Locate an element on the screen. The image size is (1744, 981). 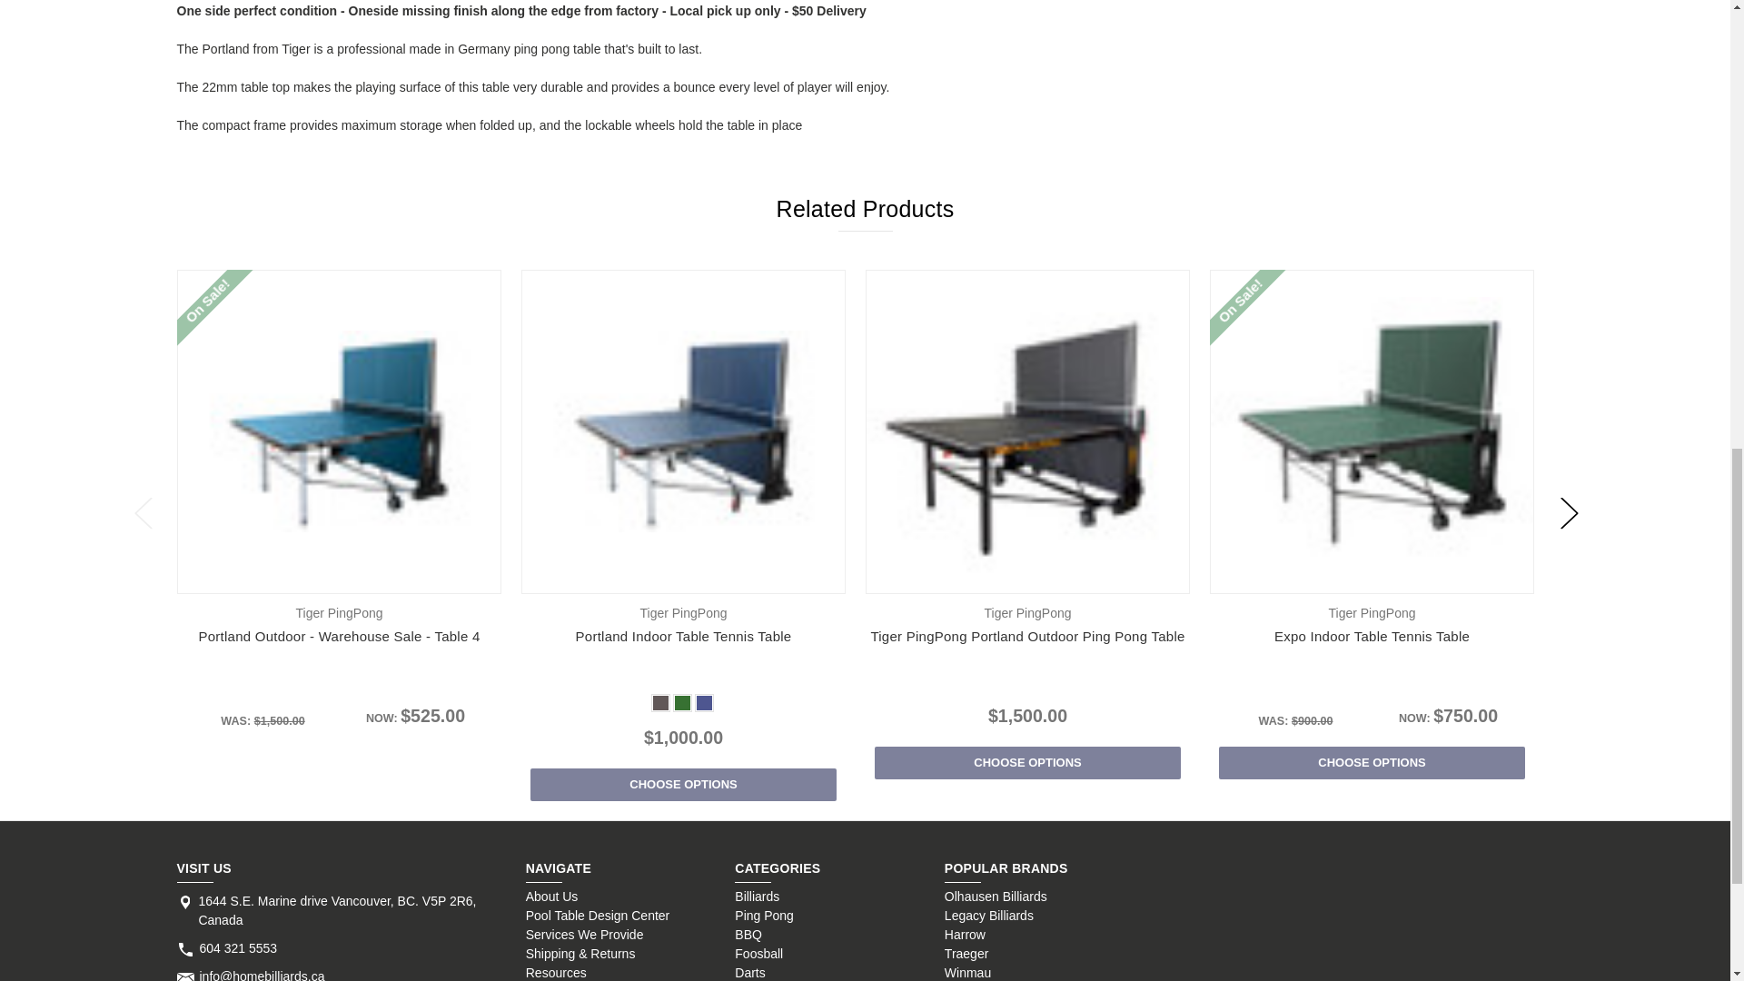
Portland Outdoor - Warehouse Sale - Table 4 is located at coordinates (339, 431).